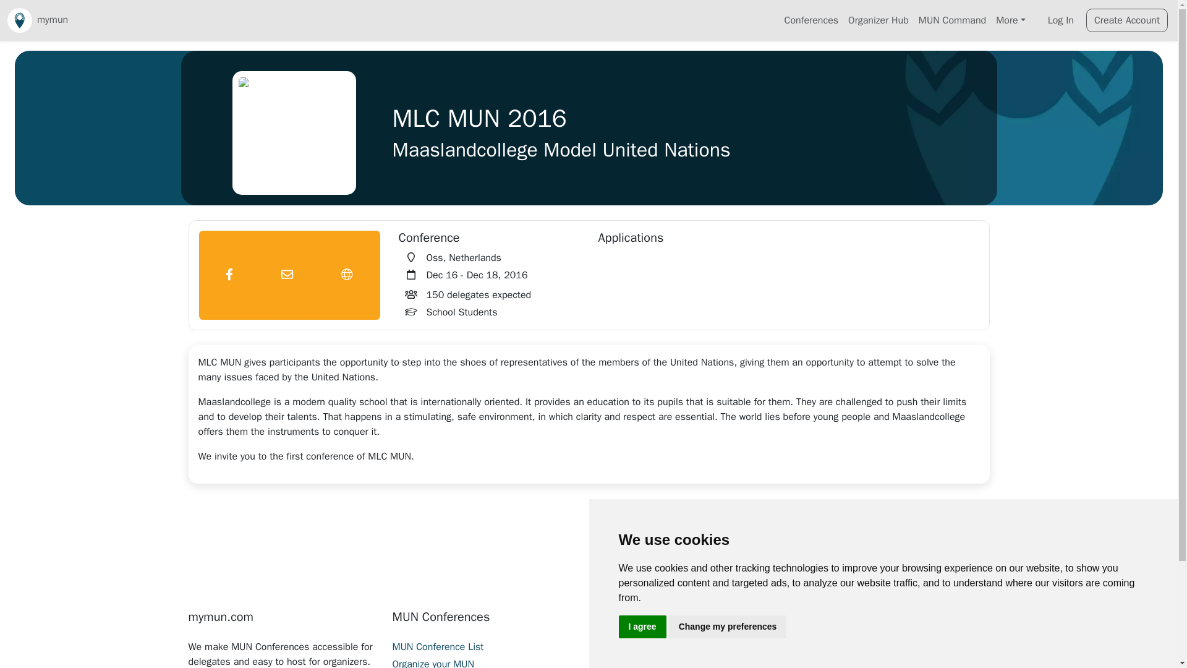 The height and width of the screenshot is (668, 1187). What do you see at coordinates (728, 627) in the screenshot?
I see `Change my preferences` at bounding box center [728, 627].